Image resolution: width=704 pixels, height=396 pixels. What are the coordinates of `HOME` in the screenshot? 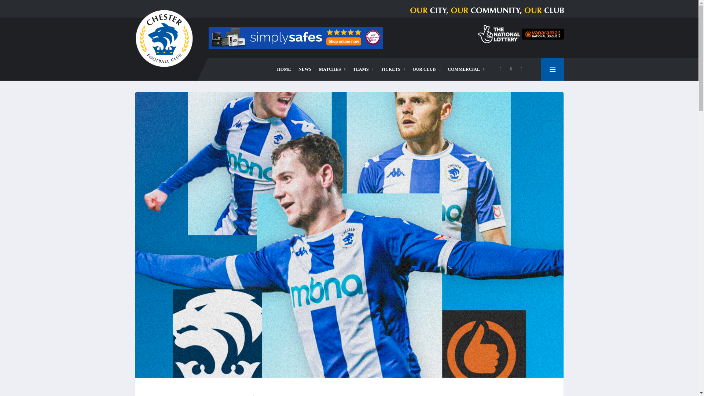 It's located at (284, 69).